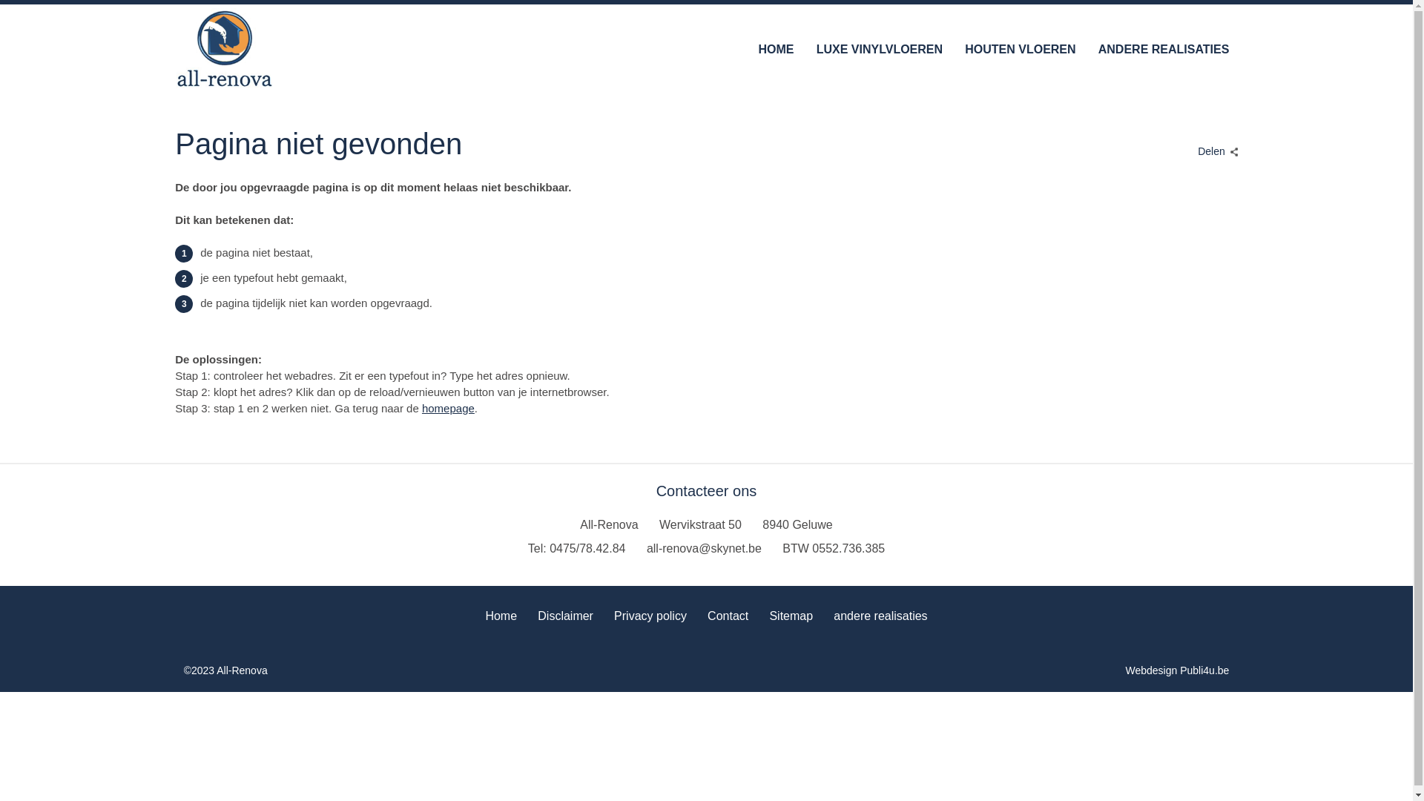  What do you see at coordinates (565, 614) in the screenshot?
I see `Disclaimer` at bounding box center [565, 614].